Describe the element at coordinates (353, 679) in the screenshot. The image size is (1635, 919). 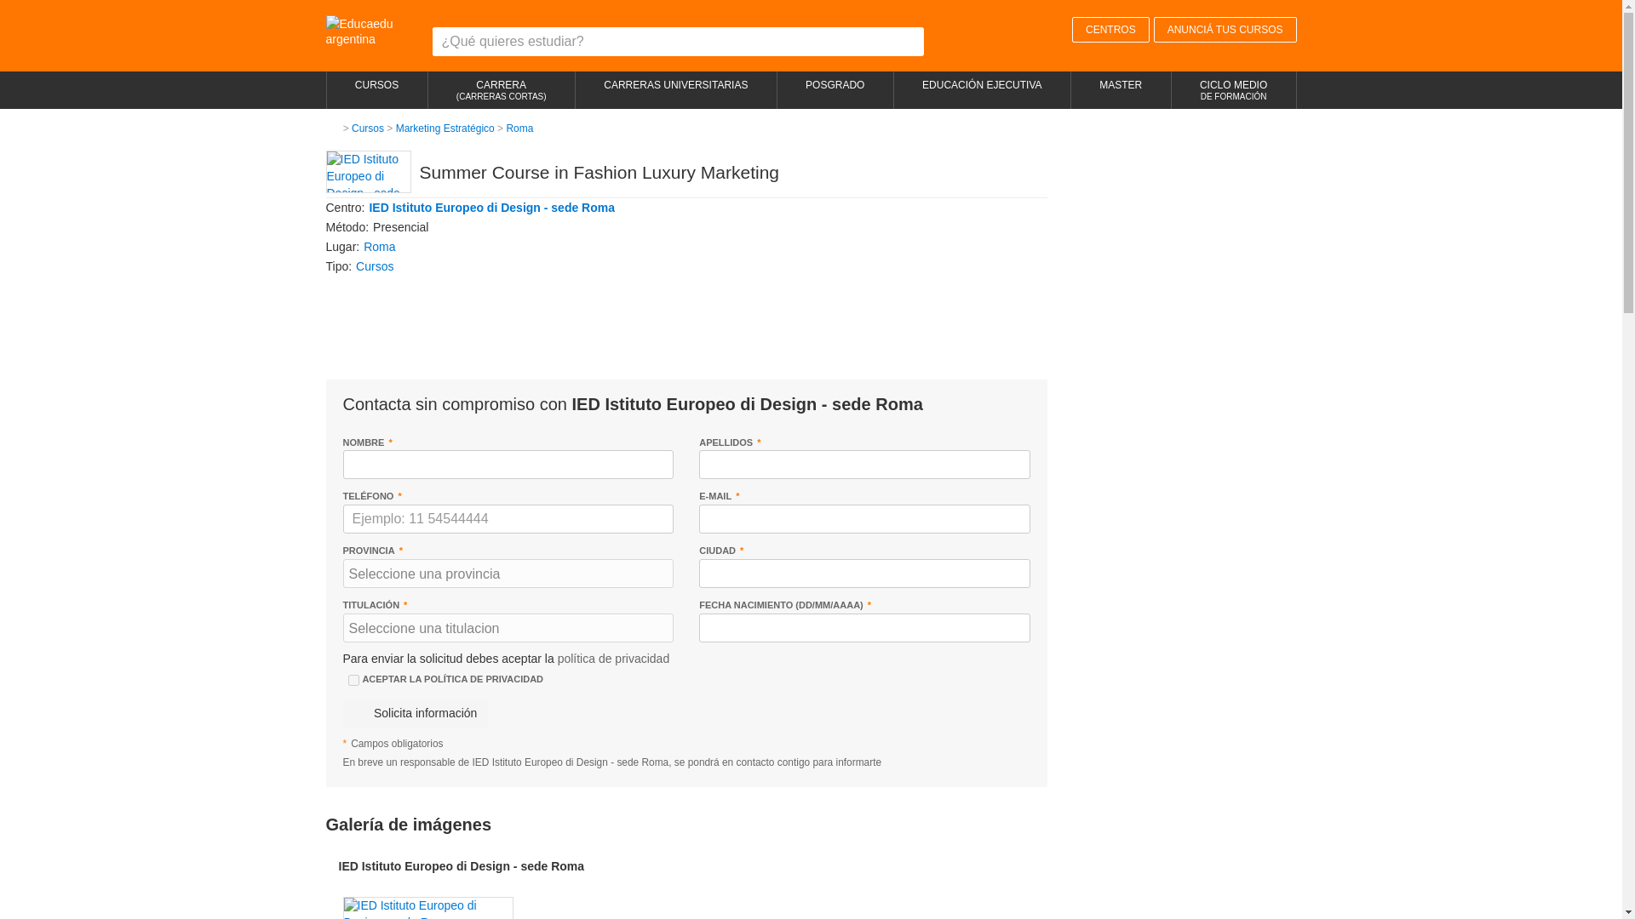
I see `on` at that location.